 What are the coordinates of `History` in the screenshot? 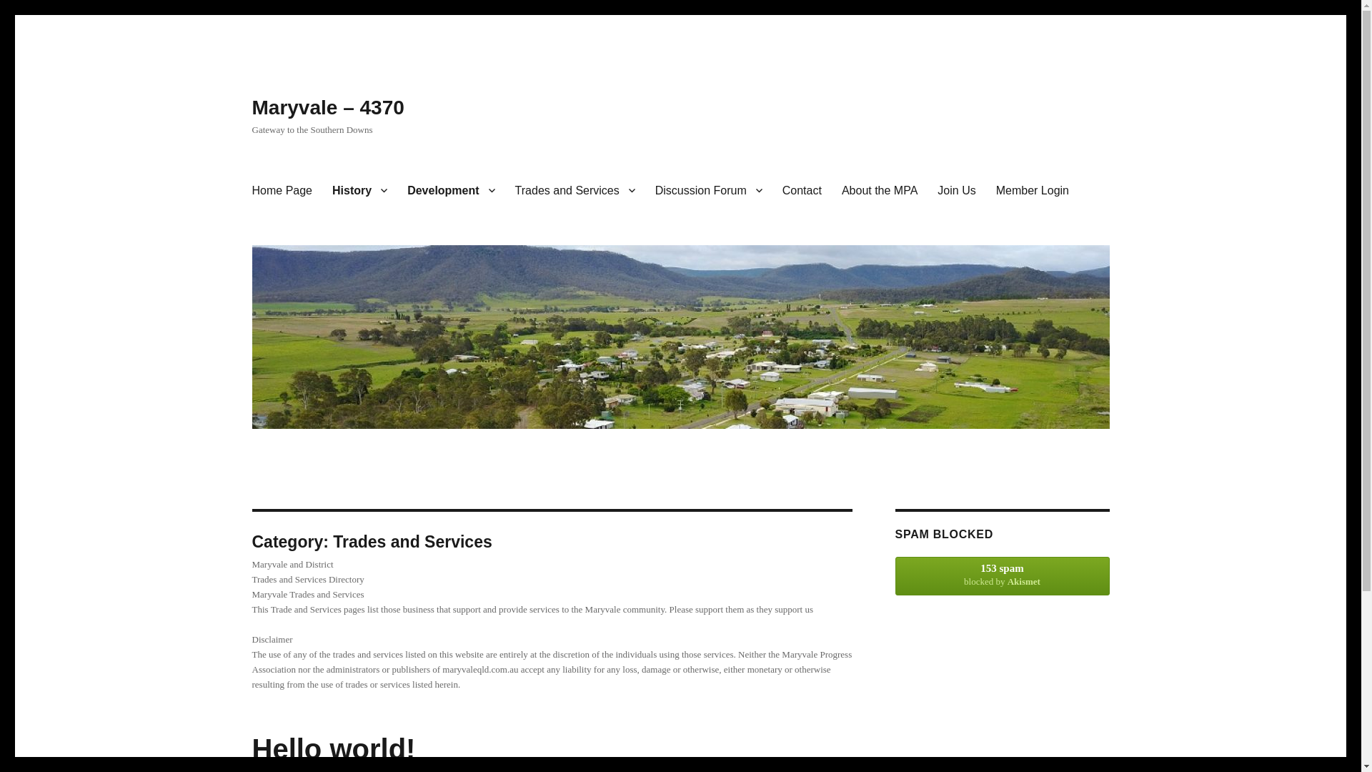 It's located at (360, 190).